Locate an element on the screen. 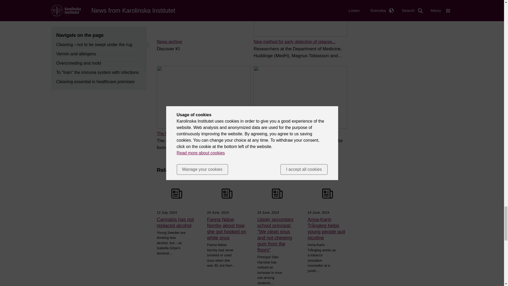  Cannabis has not replaced alcohol is located at coordinates (176, 222).